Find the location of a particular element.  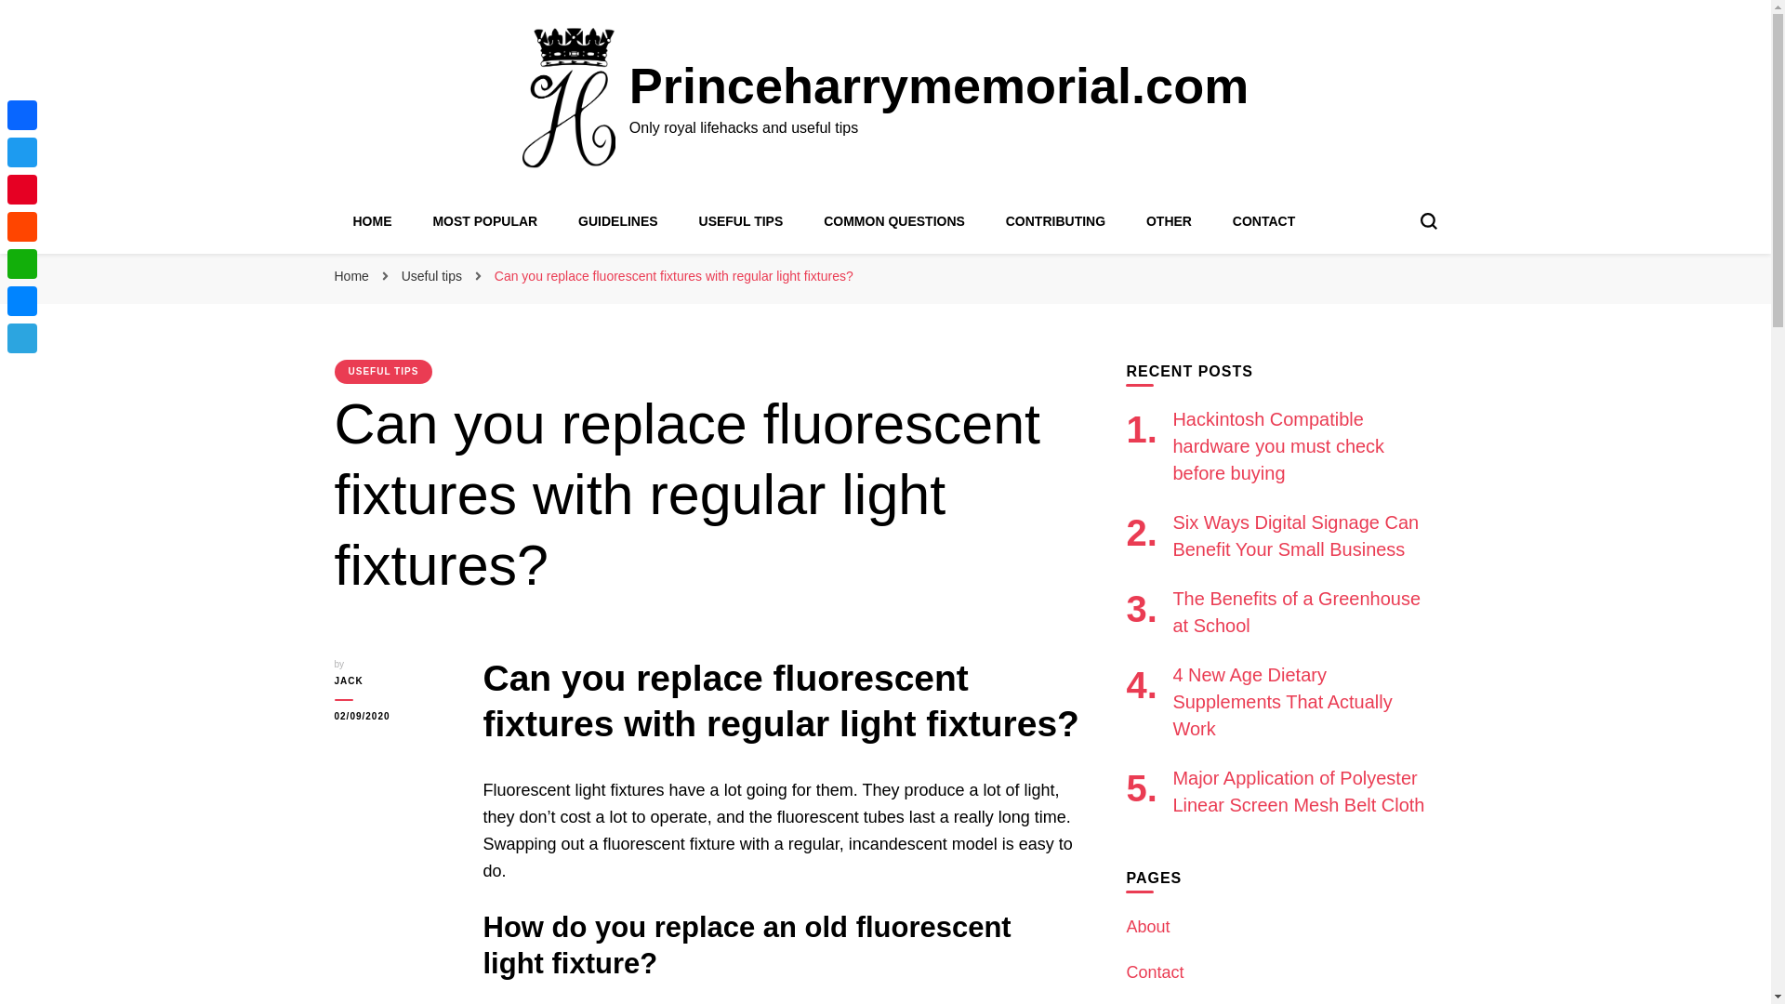

Useful tips is located at coordinates (433, 275).